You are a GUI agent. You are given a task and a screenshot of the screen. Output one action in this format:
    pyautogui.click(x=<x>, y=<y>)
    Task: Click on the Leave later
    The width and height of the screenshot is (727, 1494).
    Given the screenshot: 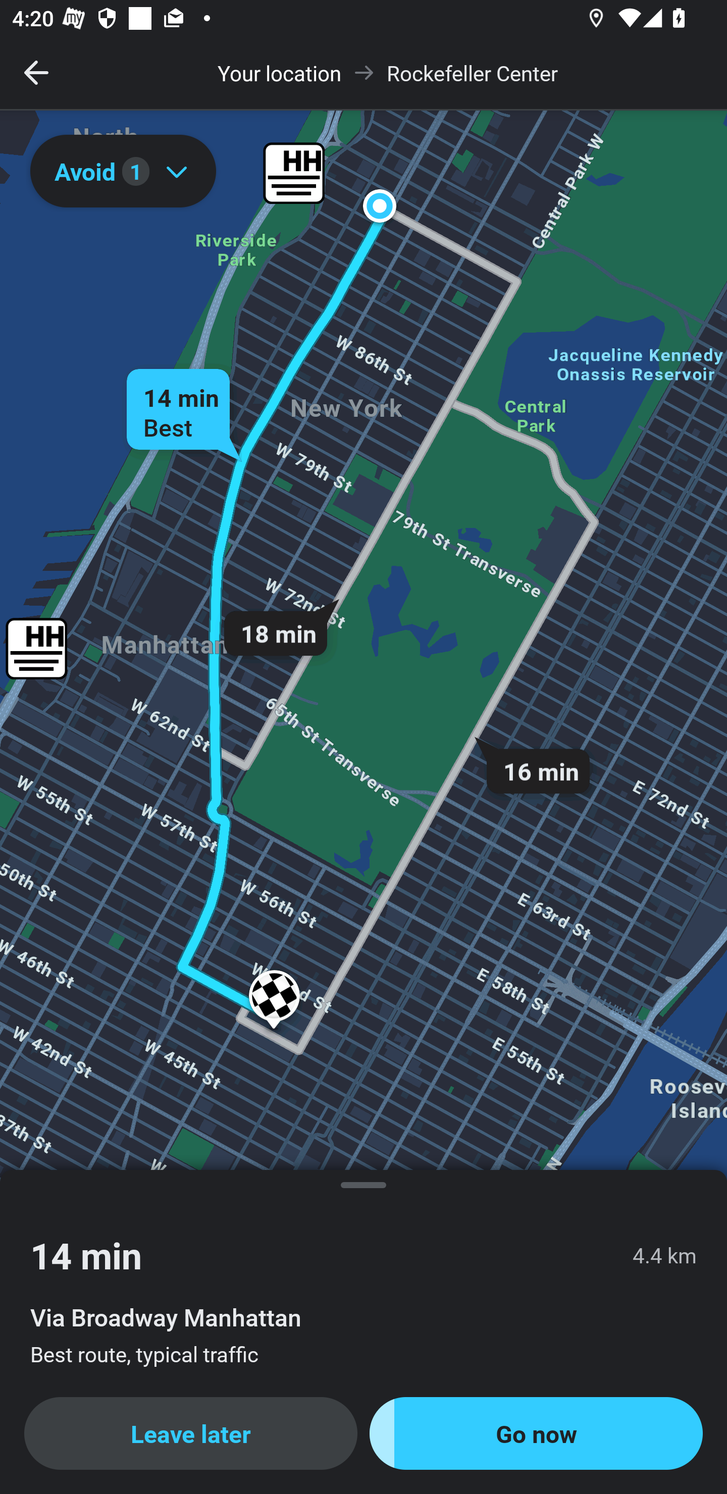 What is the action you would take?
    pyautogui.click(x=191, y=1433)
    